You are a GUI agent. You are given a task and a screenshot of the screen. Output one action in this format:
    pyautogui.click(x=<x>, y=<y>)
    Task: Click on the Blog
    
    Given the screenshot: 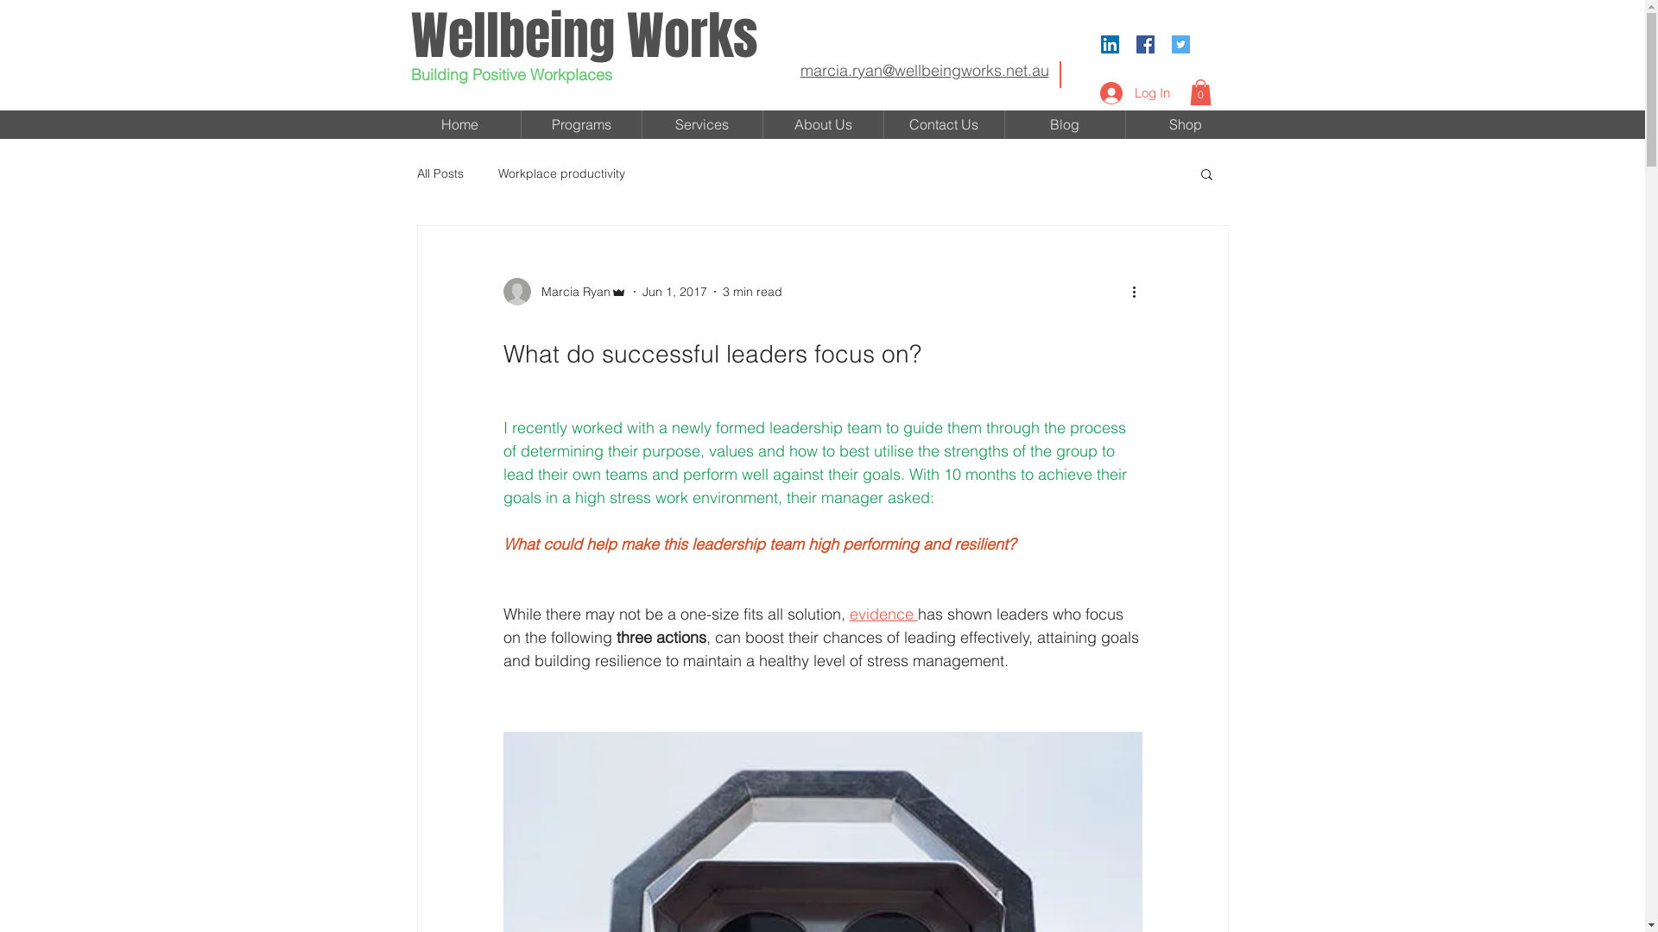 What is the action you would take?
    pyautogui.click(x=1066, y=124)
    